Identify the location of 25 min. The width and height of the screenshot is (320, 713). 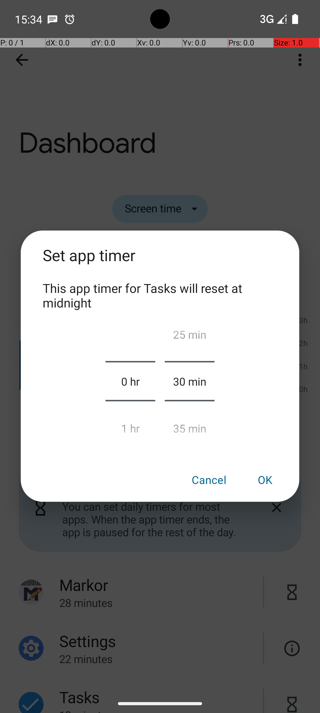
(190, 337).